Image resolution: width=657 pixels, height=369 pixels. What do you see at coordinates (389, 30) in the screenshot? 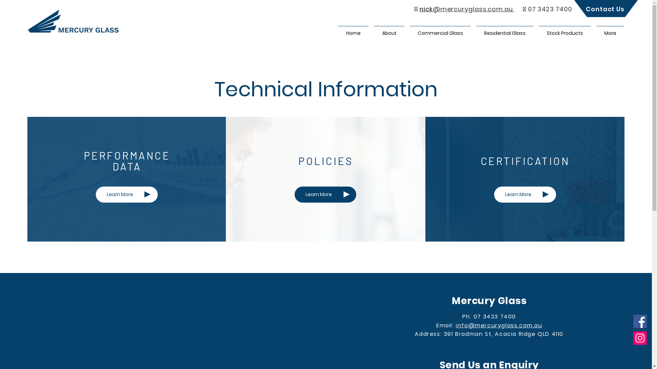
I see `About` at bounding box center [389, 30].